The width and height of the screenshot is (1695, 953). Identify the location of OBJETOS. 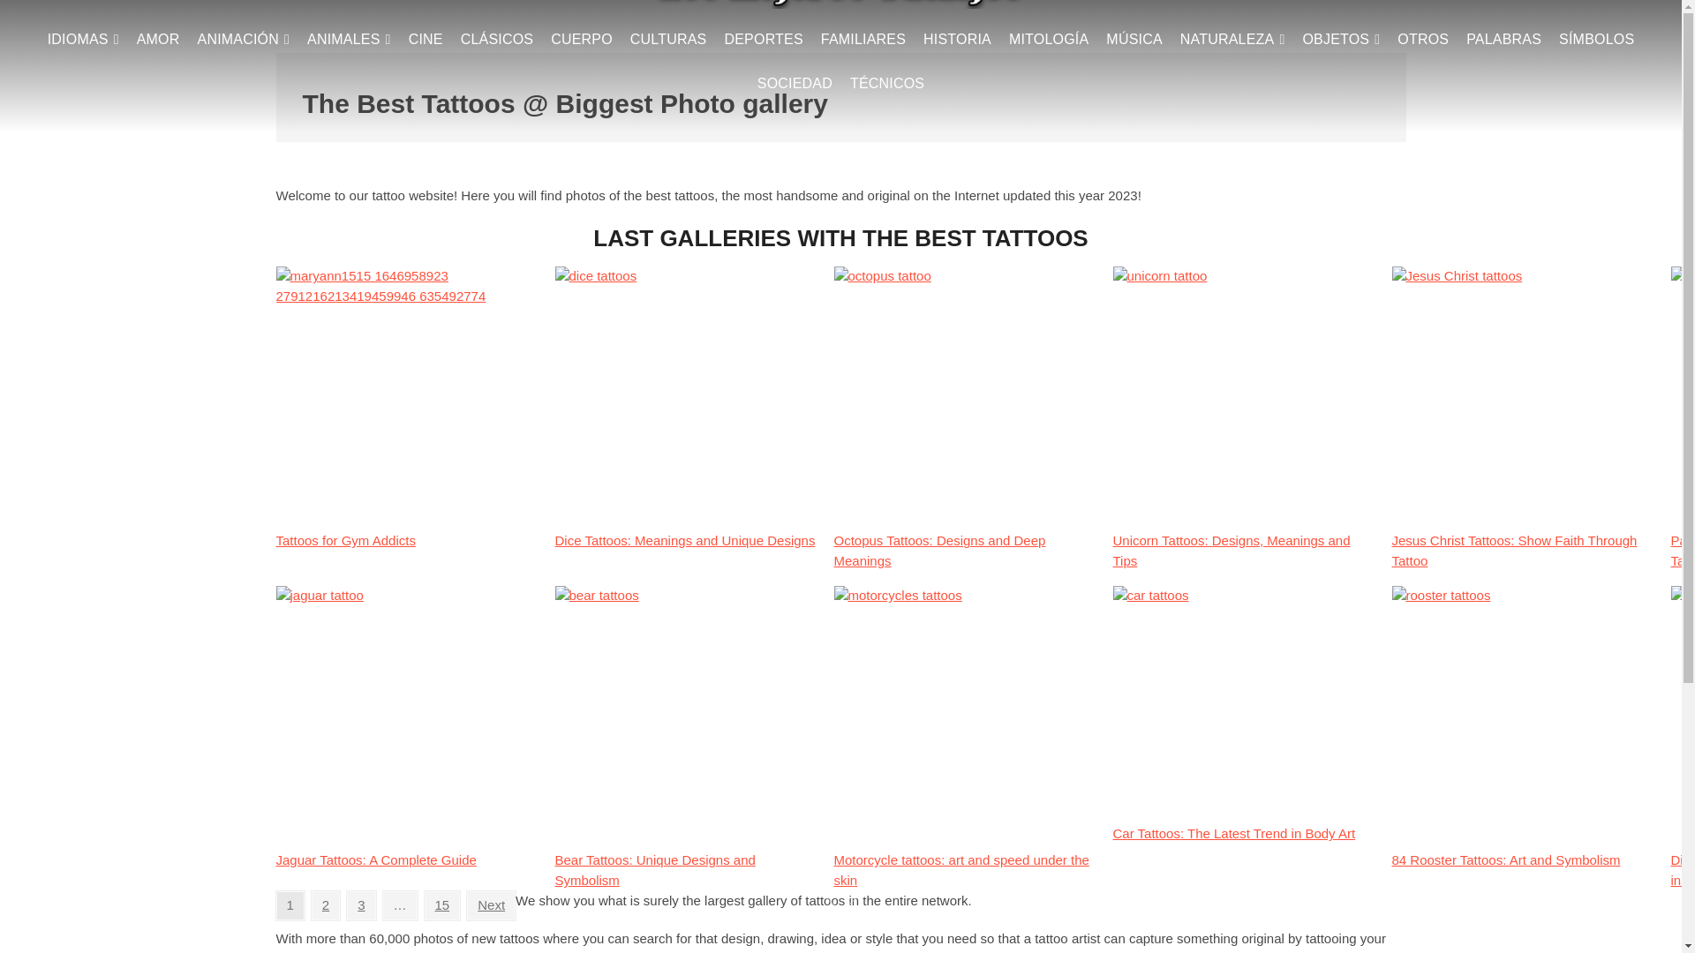
(1340, 40).